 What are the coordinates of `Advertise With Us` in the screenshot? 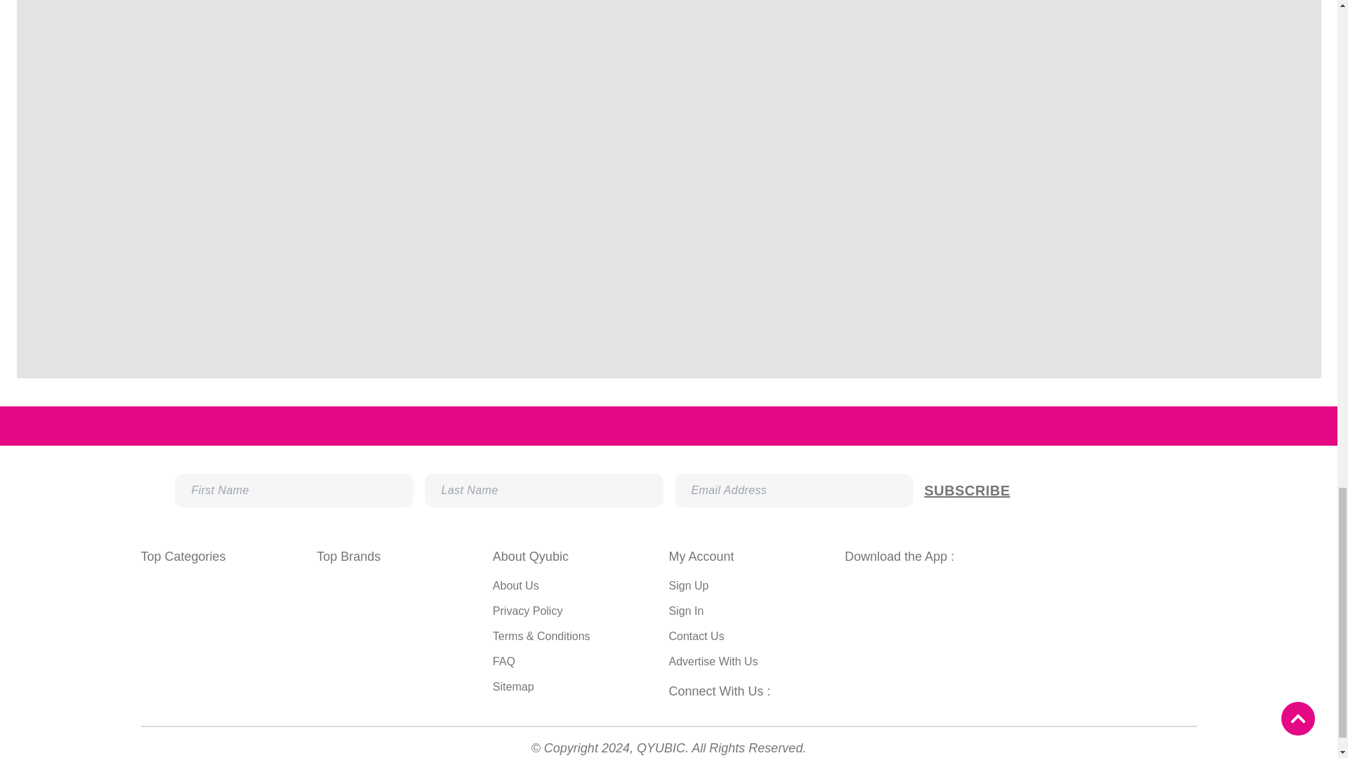 It's located at (713, 661).